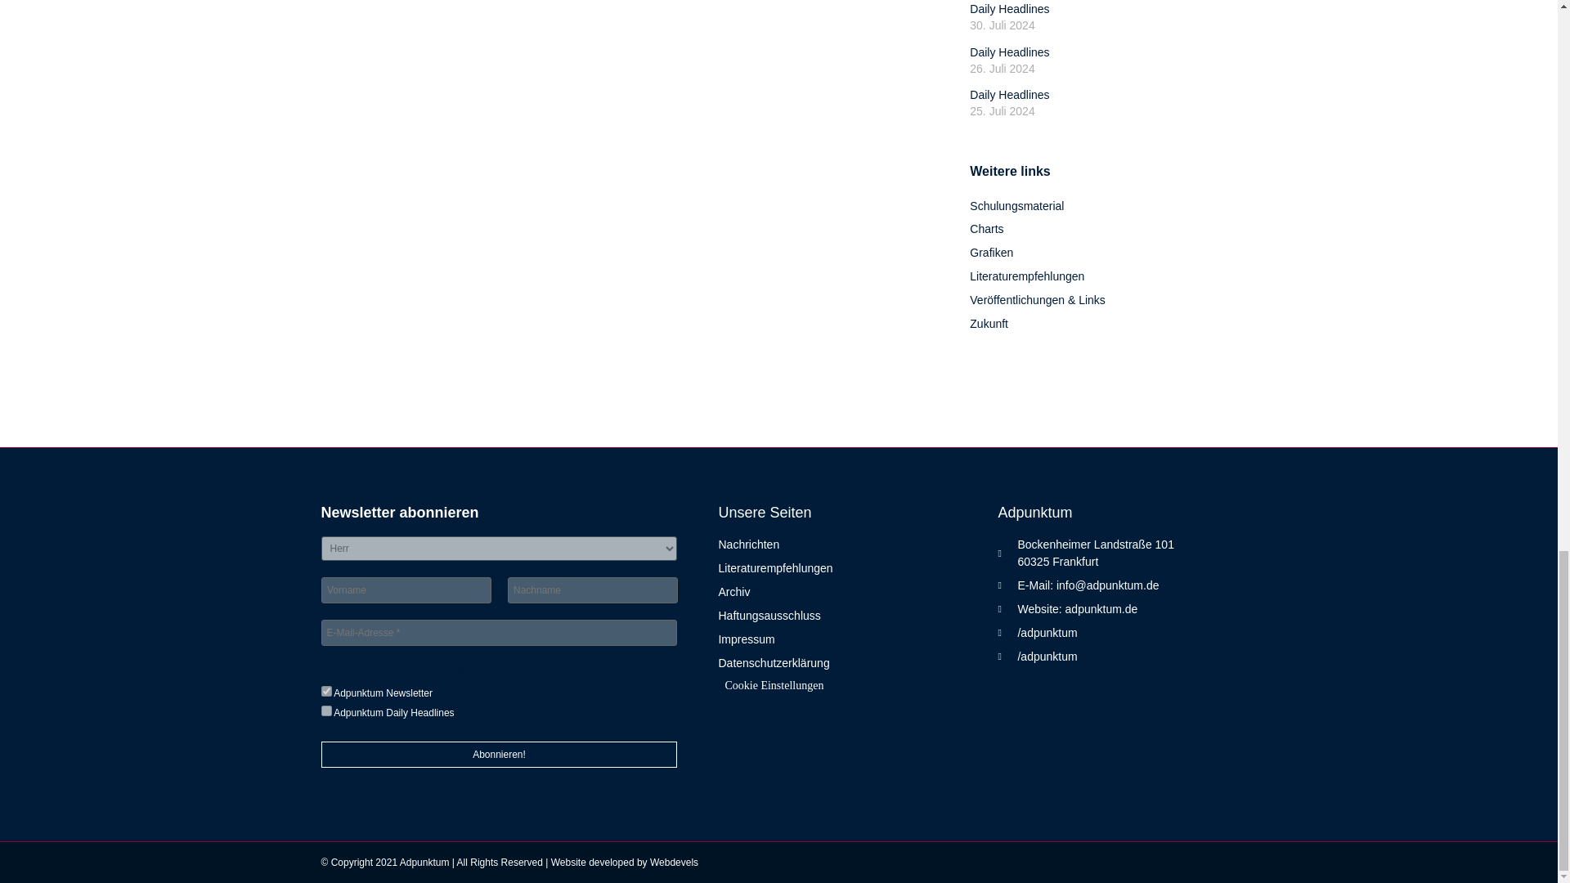 The height and width of the screenshot is (883, 1570). Describe the element at coordinates (325, 710) in the screenshot. I see `5` at that location.